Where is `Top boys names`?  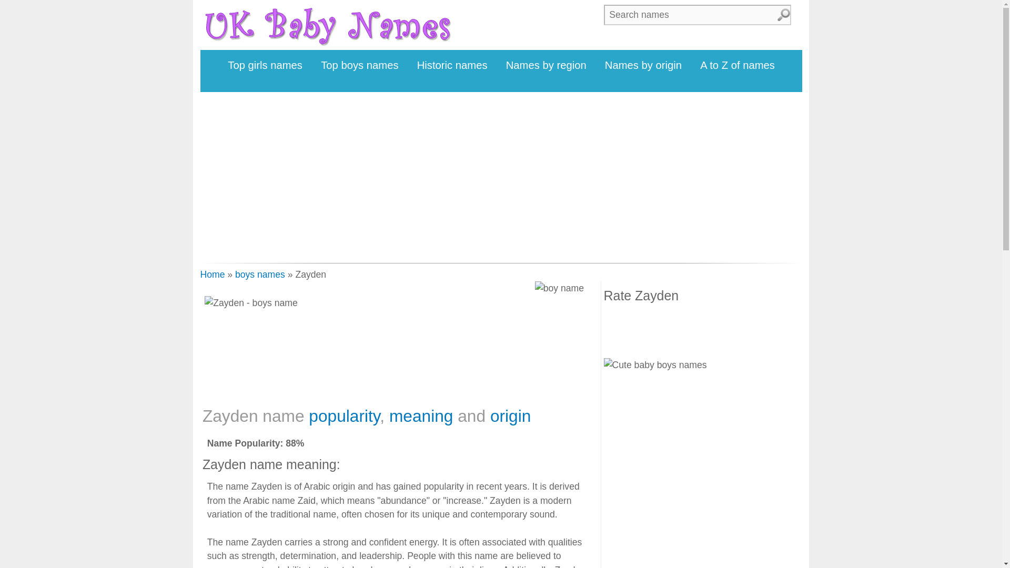
Top boys names is located at coordinates (360, 65).